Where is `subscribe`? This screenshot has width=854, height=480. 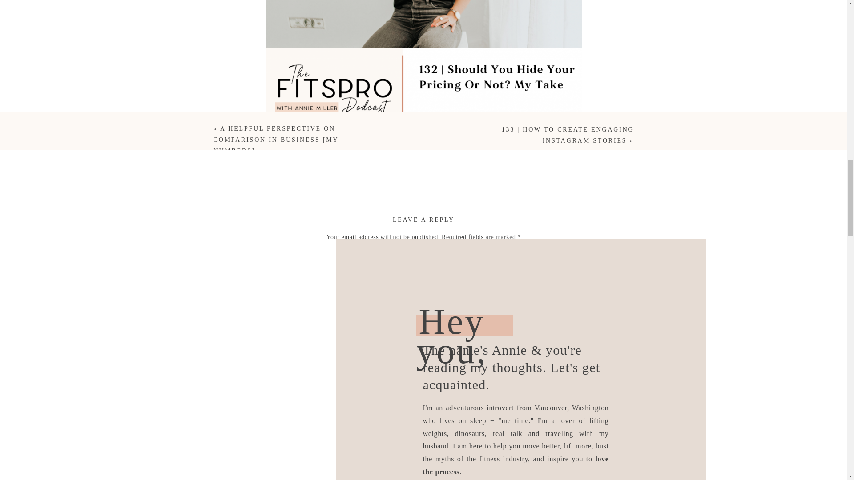
subscribe is located at coordinates (377, 456).